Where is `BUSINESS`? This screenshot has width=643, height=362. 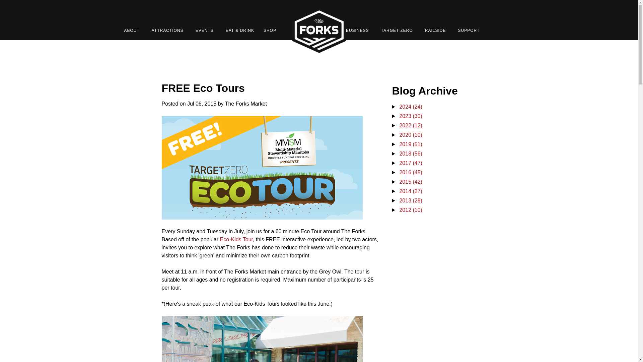
BUSINESS is located at coordinates (357, 30).